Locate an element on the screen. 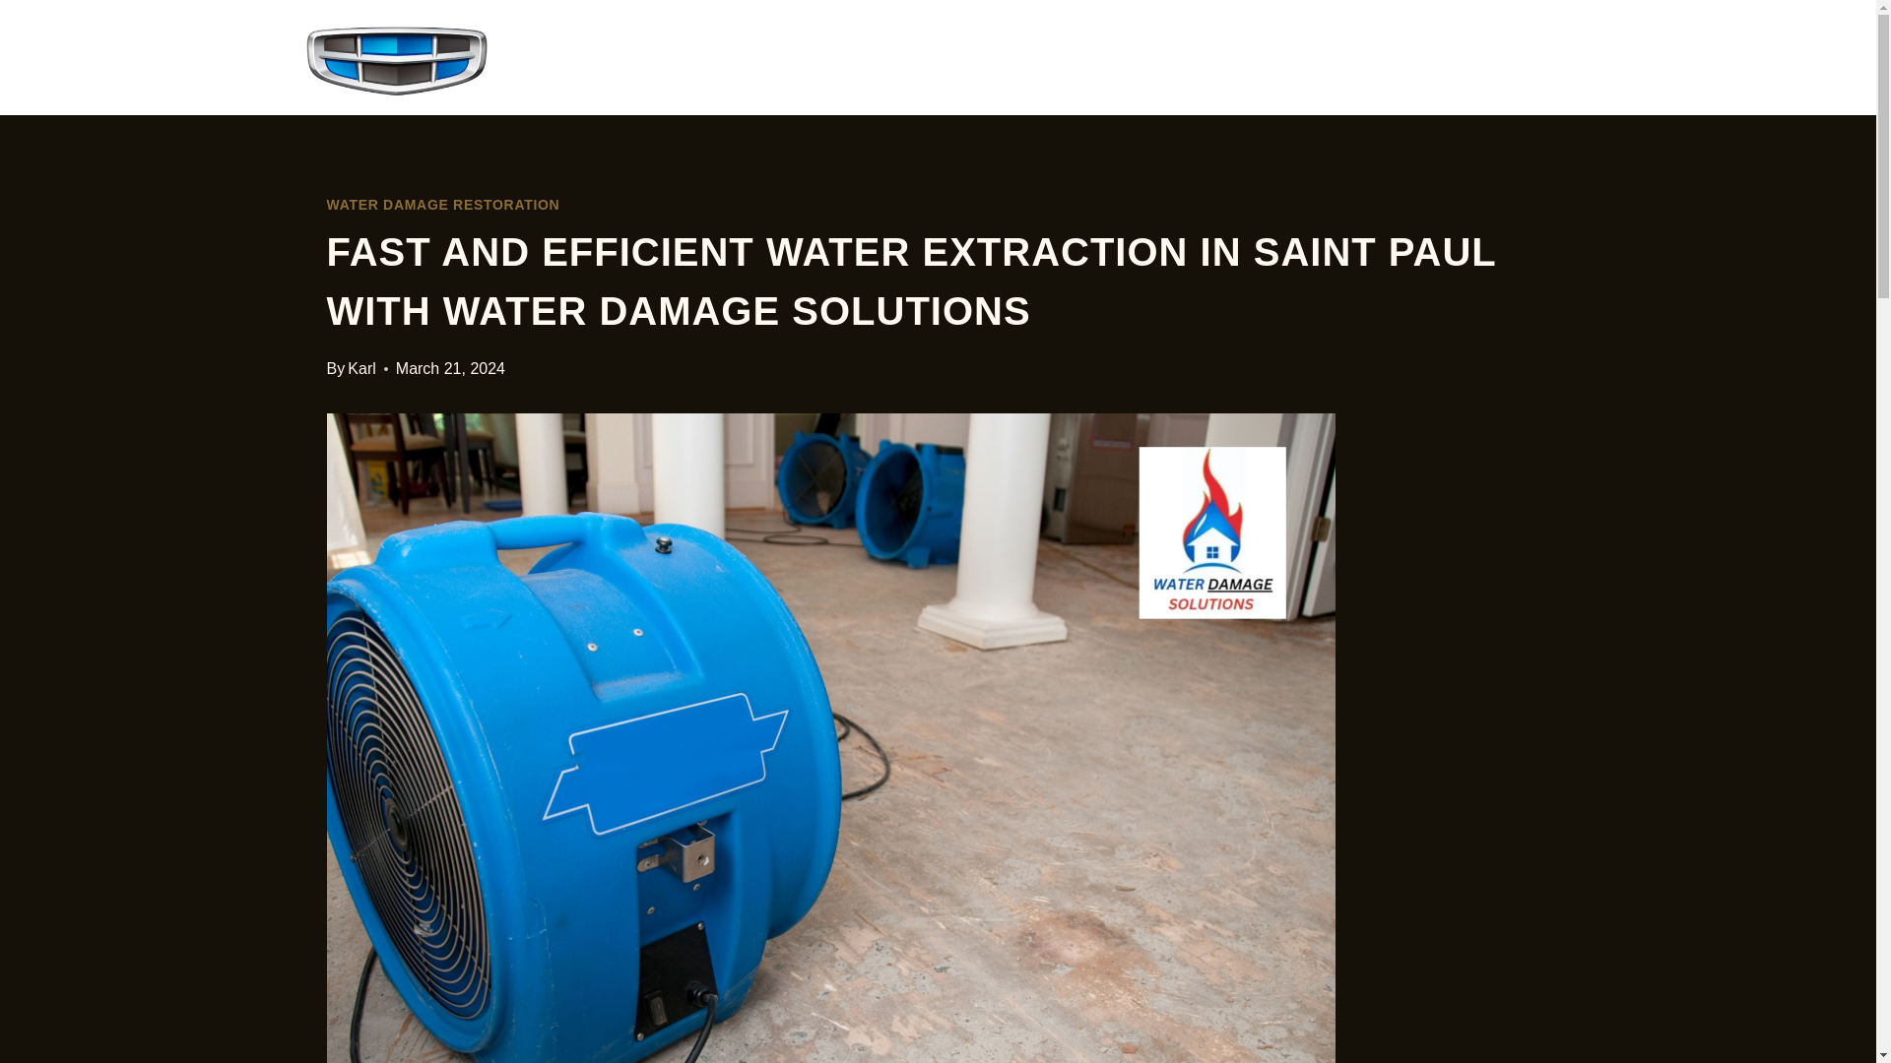 Image resolution: width=1891 pixels, height=1063 pixels. WATER DAMAGE RESTORATION is located at coordinates (443, 205).